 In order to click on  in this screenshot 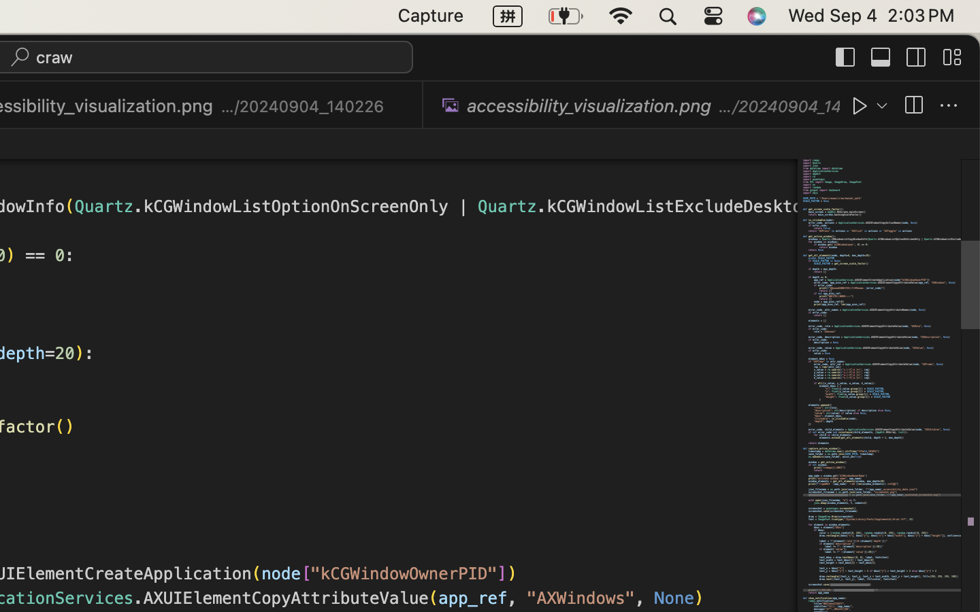, I will do `click(846, 57)`.